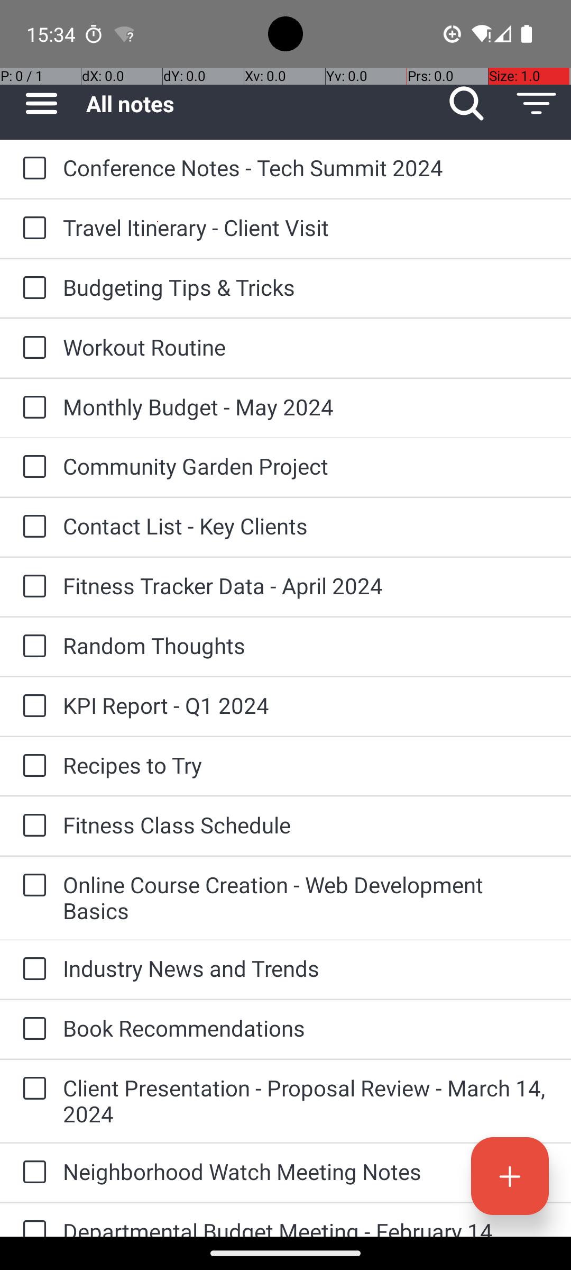 Image resolution: width=571 pixels, height=1270 pixels. Describe the element at coordinates (32, 348) in the screenshot. I see `to-do: Workout Routine` at that location.